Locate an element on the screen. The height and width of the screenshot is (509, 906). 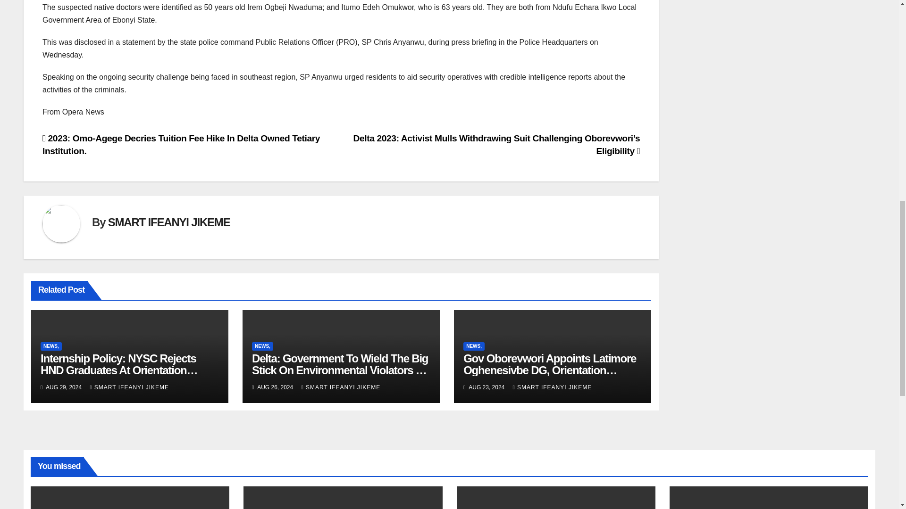
NEWS, is located at coordinates (474, 346).